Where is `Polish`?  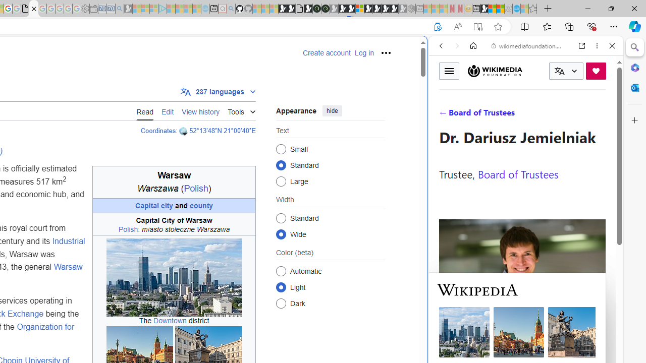 Polish is located at coordinates (128, 229).